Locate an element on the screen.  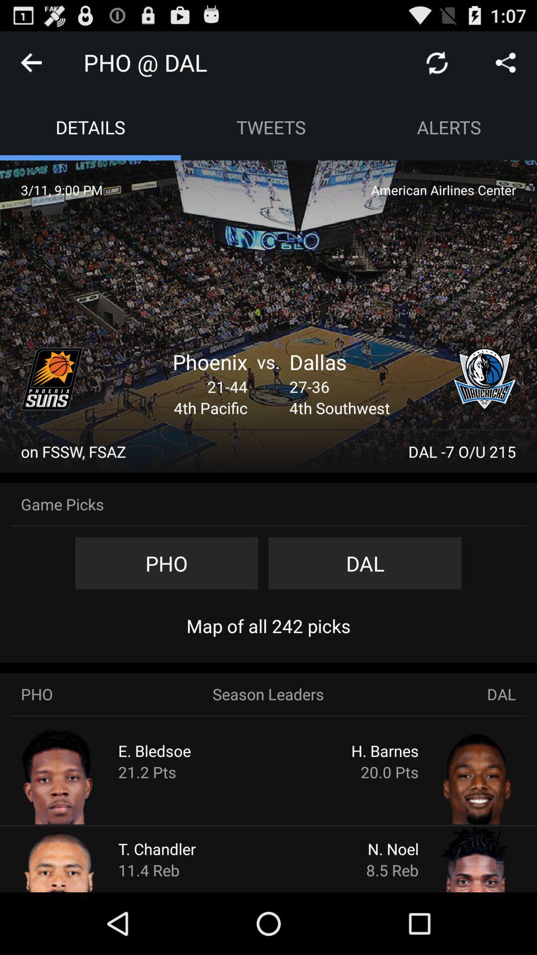
player details is located at coordinates (458, 859).